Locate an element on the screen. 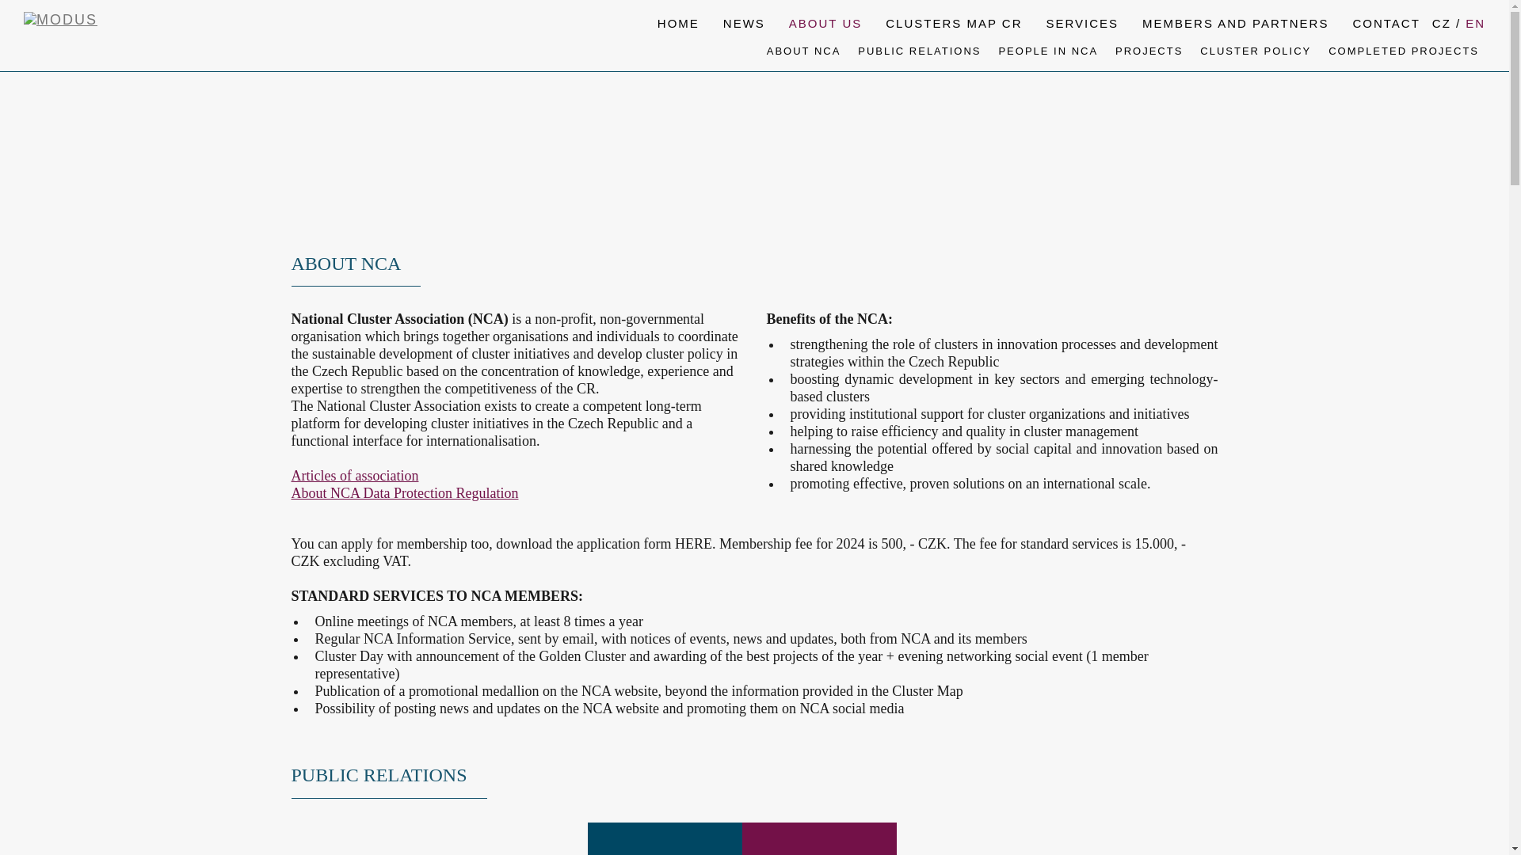 This screenshot has width=1521, height=855. PEOPLE IN NCA is located at coordinates (1047, 51).